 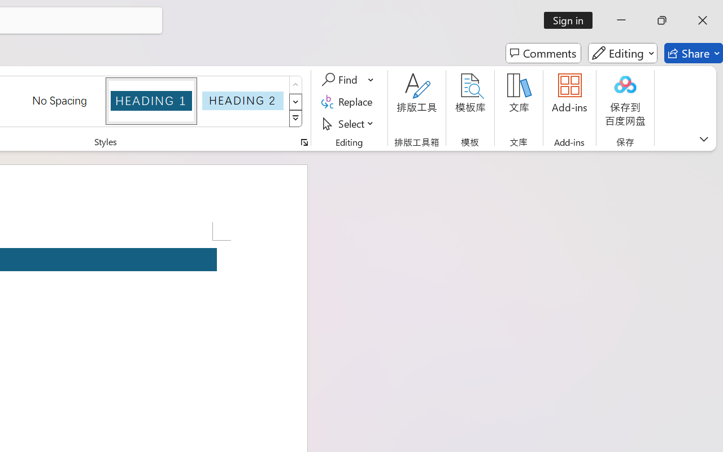 What do you see at coordinates (632, 150) in the screenshot?
I see `Turn on` at bounding box center [632, 150].